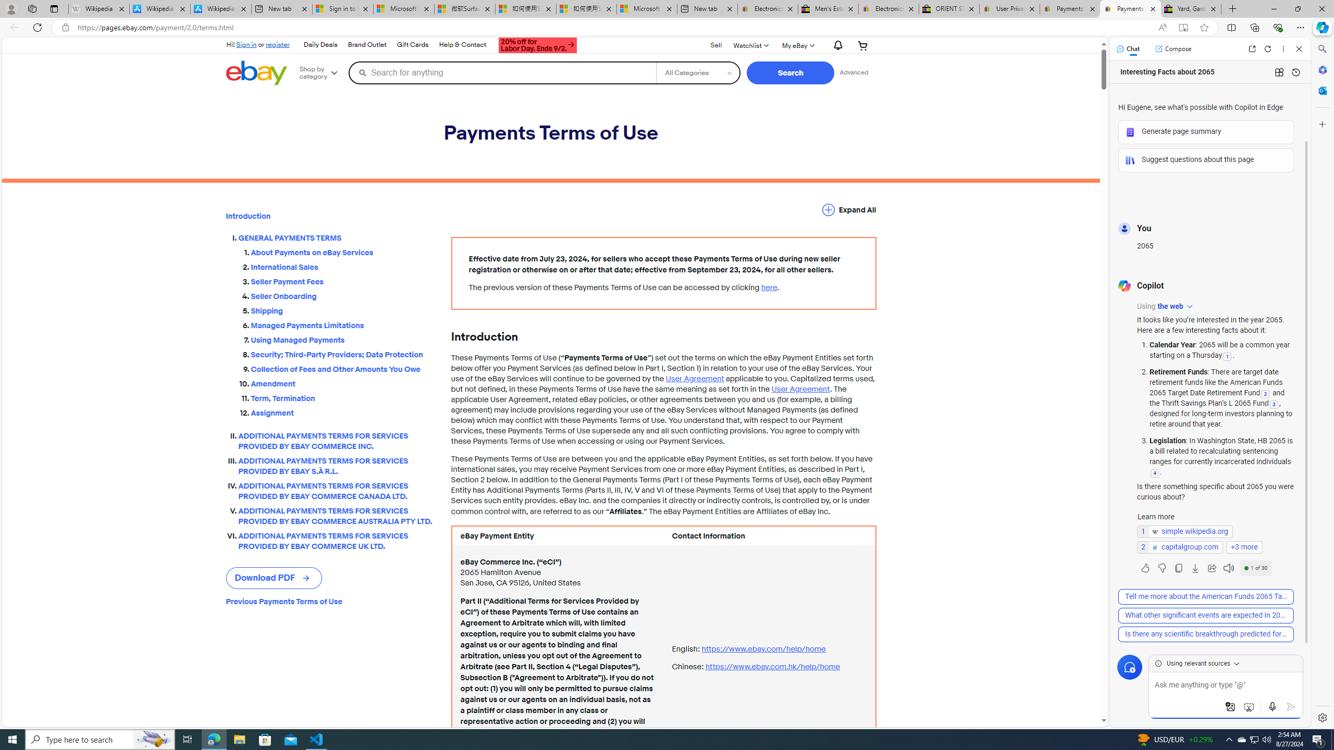  Describe the element at coordinates (343, 9) in the screenshot. I see `Sign in to your Microsoft account` at that location.